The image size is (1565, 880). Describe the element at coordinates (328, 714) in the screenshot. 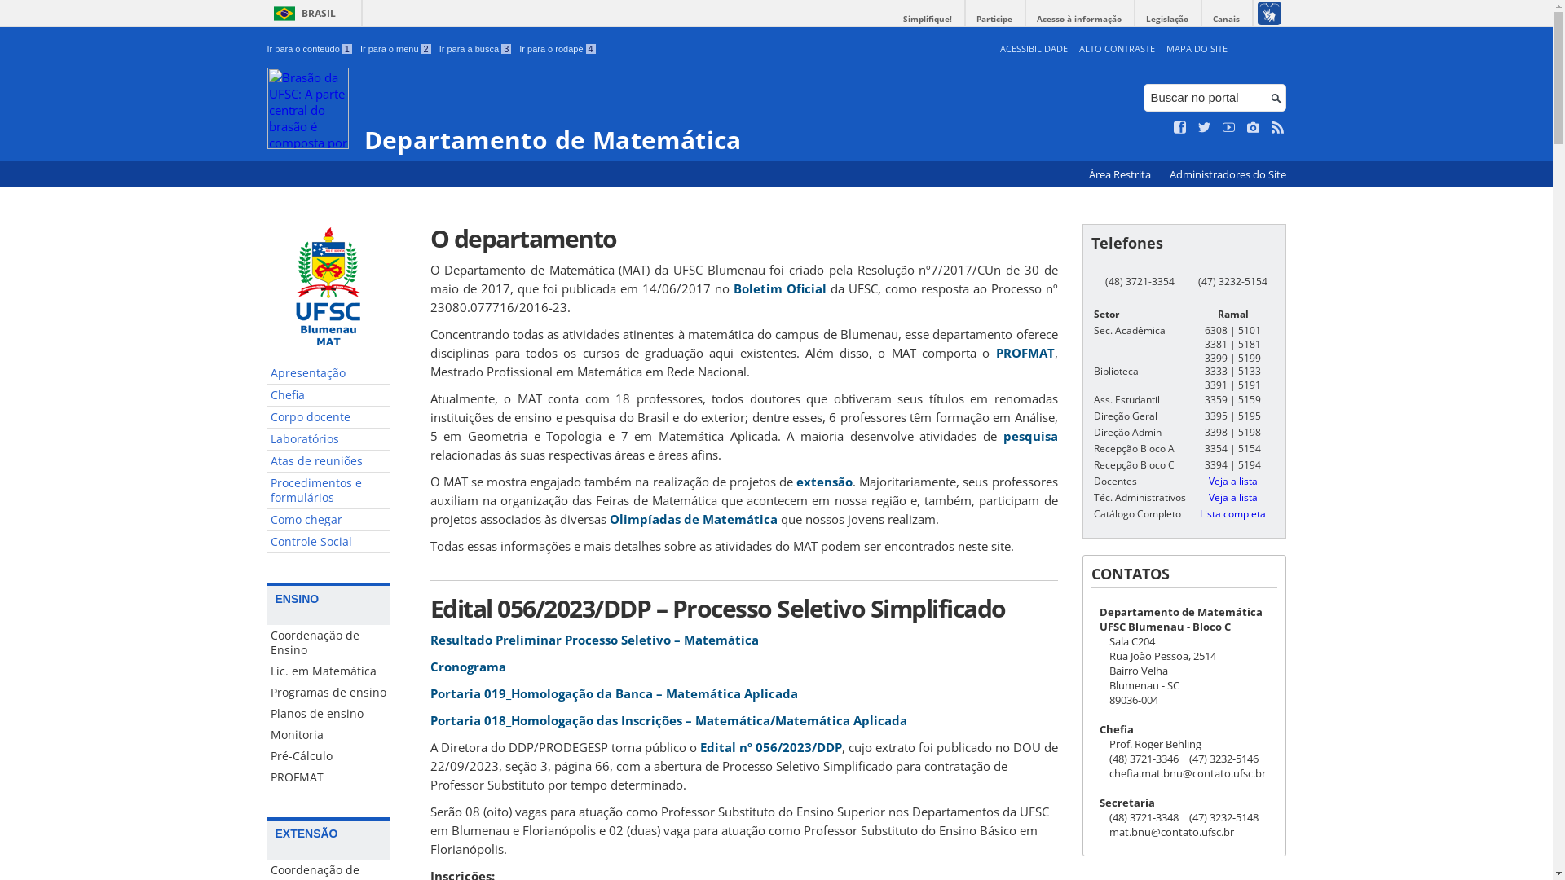

I see `Planos de ensino` at that location.